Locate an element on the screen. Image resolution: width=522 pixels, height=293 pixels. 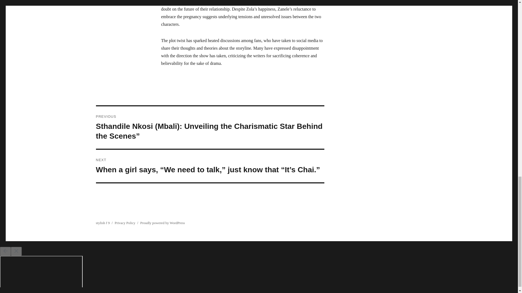
Proudly powered by WordPress is located at coordinates (163, 223).